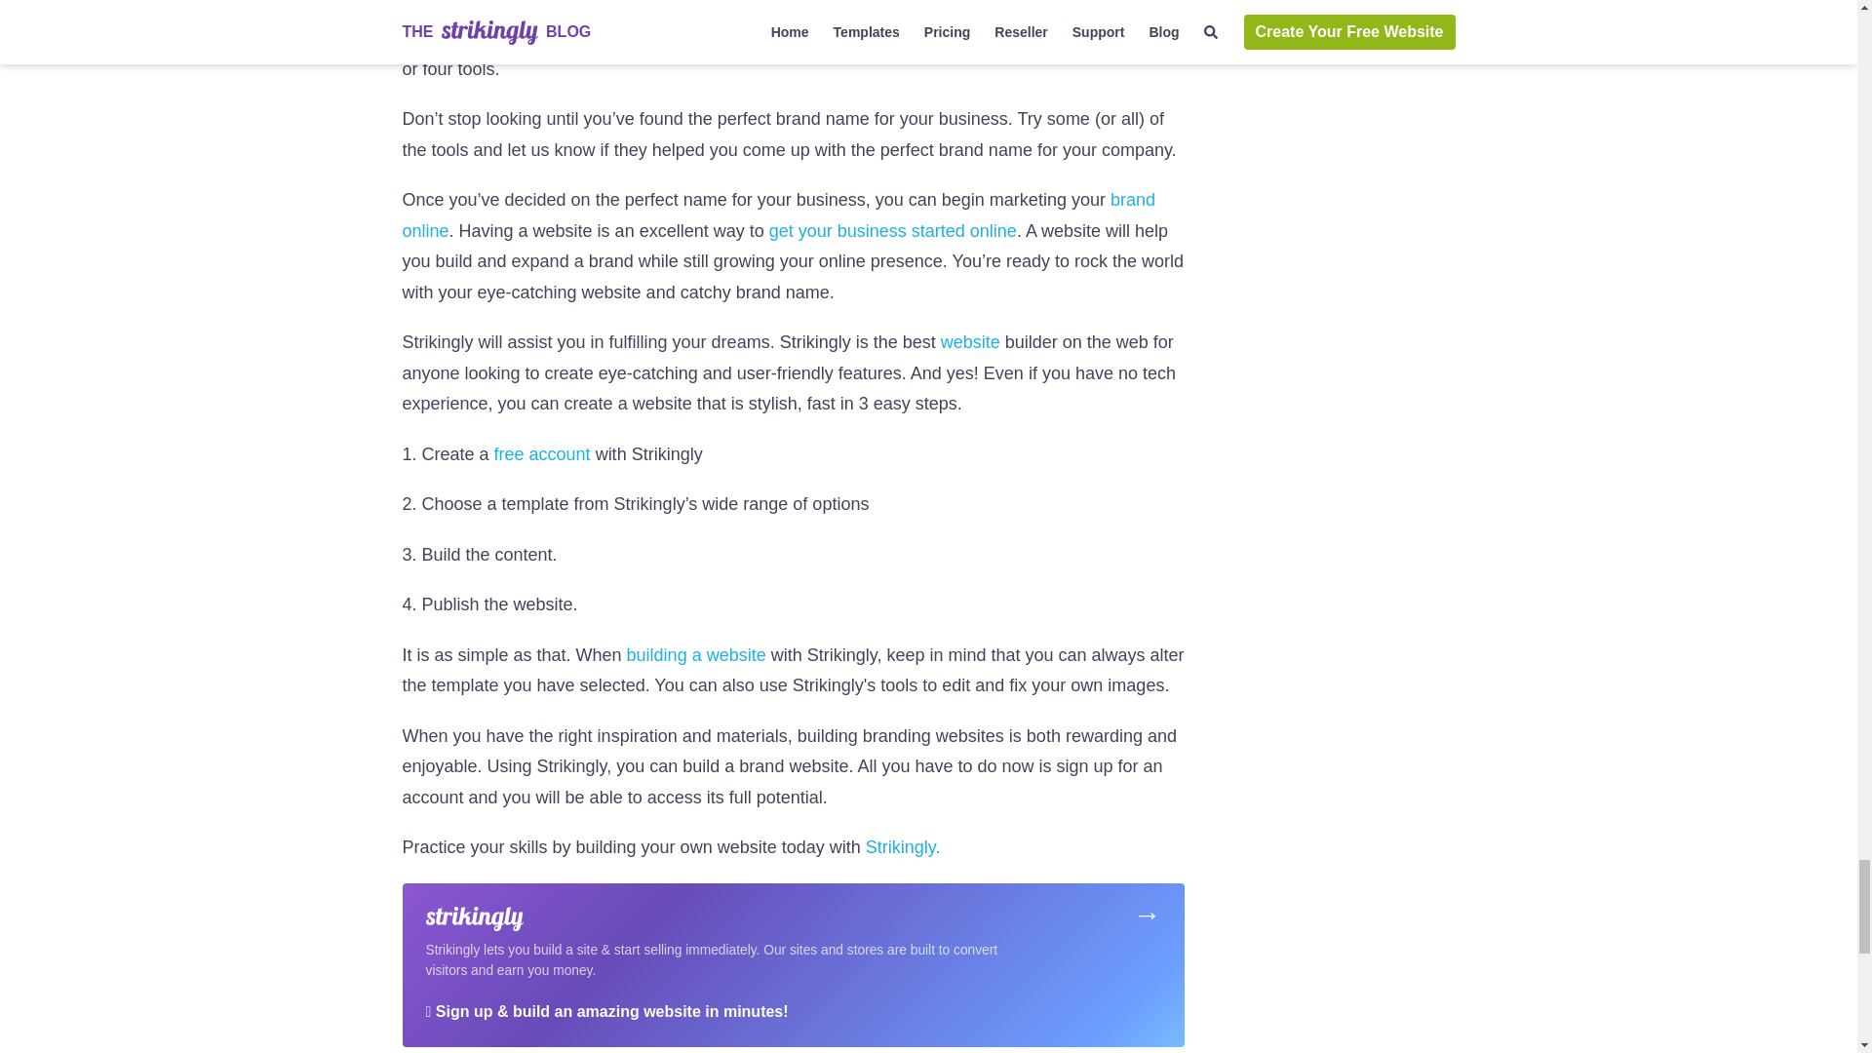 The image size is (1872, 1053). I want to click on brand online, so click(778, 215).